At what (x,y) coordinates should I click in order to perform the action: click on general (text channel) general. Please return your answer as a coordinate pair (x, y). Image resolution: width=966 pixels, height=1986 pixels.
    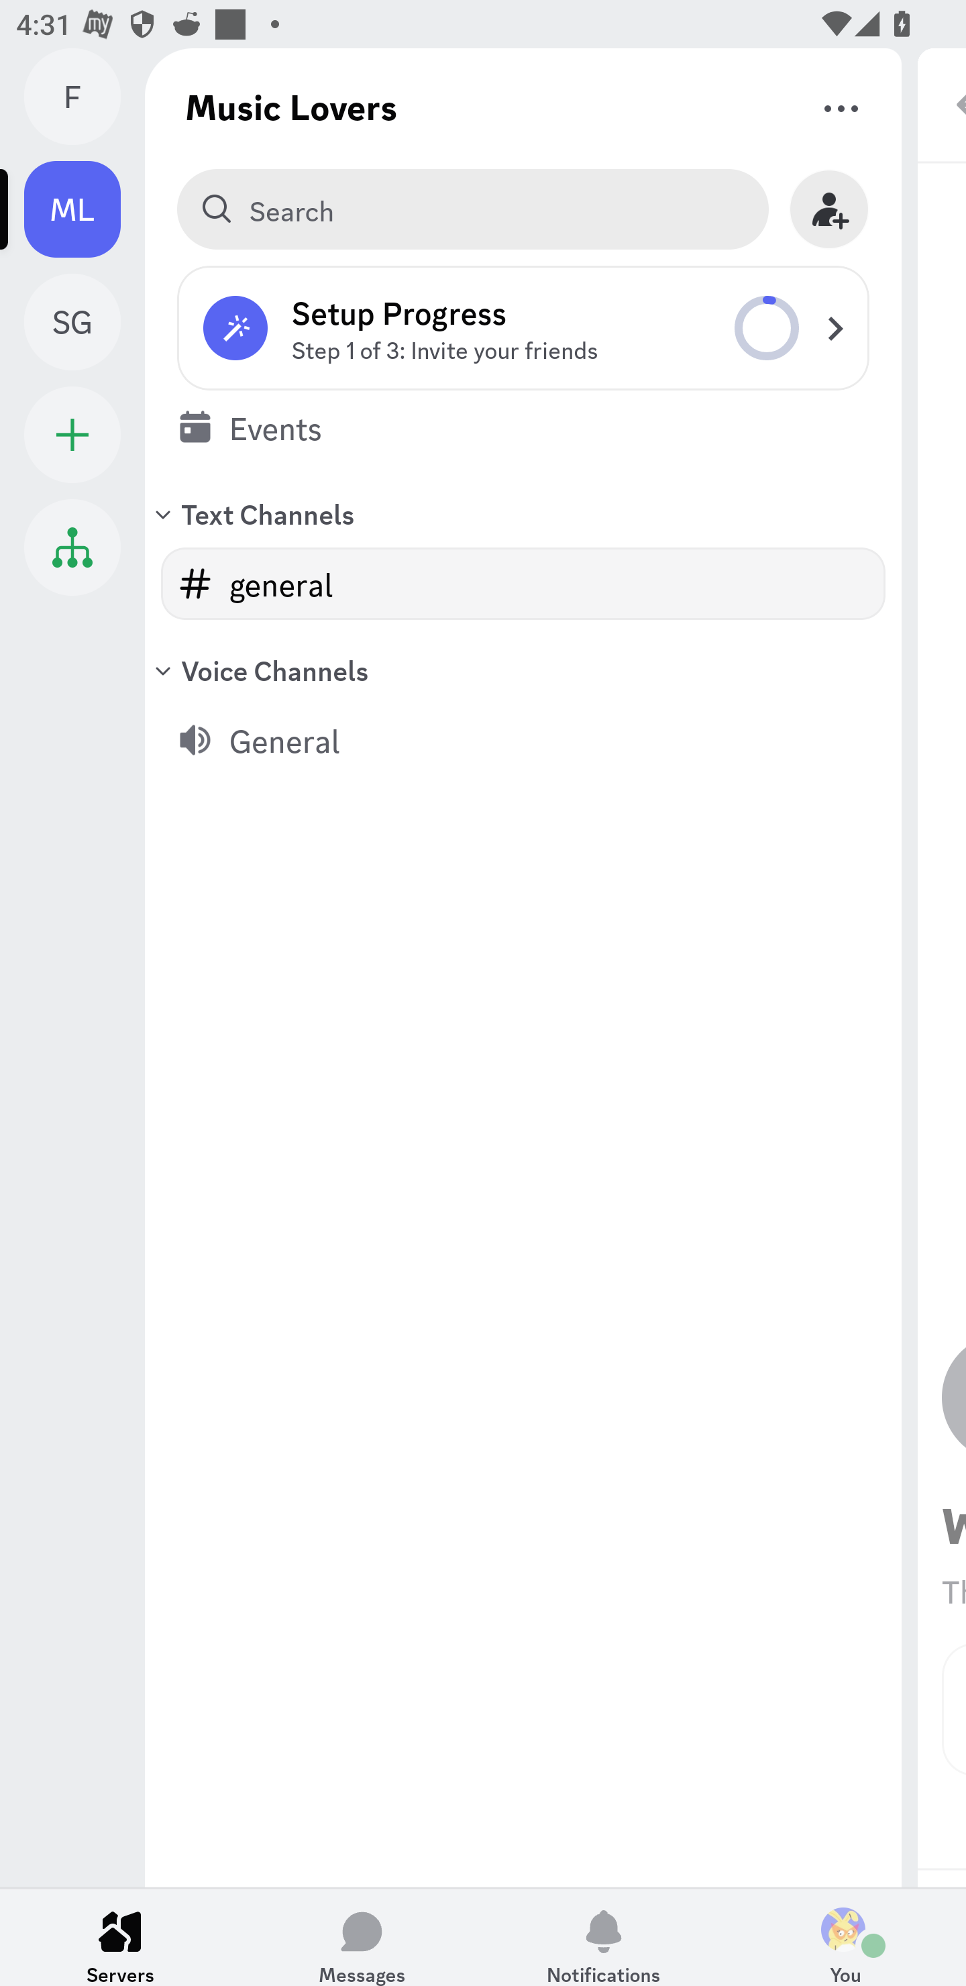
    Looking at the image, I should click on (523, 584).